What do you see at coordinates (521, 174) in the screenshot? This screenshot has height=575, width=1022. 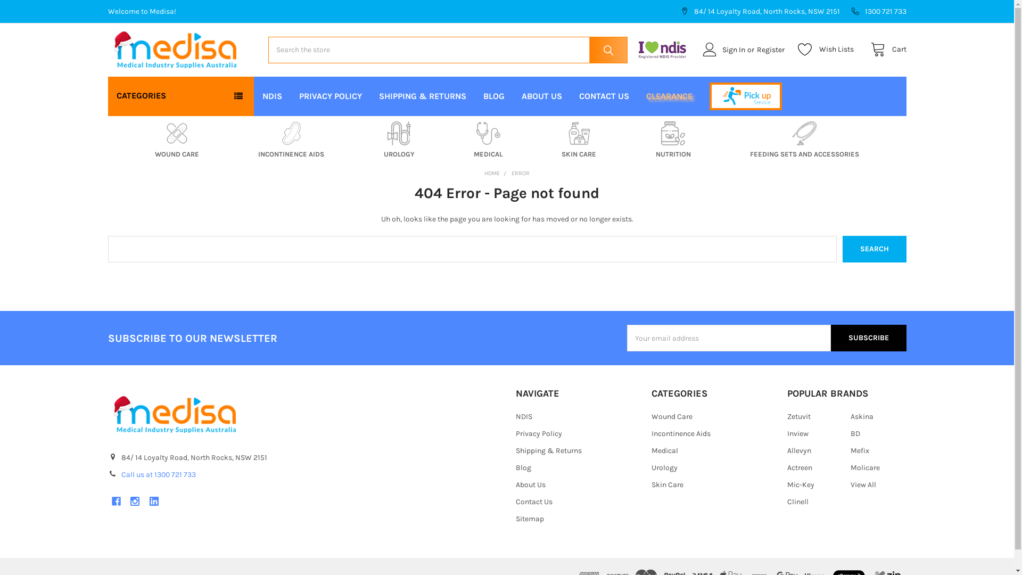 I see `ERROR` at bounding box center [521, 174].